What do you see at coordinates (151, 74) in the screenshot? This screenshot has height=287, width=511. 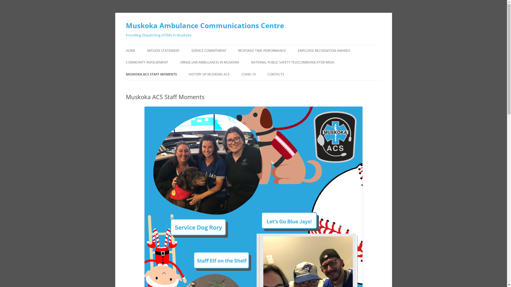 I see `MUSKOKA ACS STAFF MOMENTS` at bounding box center [151, 74].